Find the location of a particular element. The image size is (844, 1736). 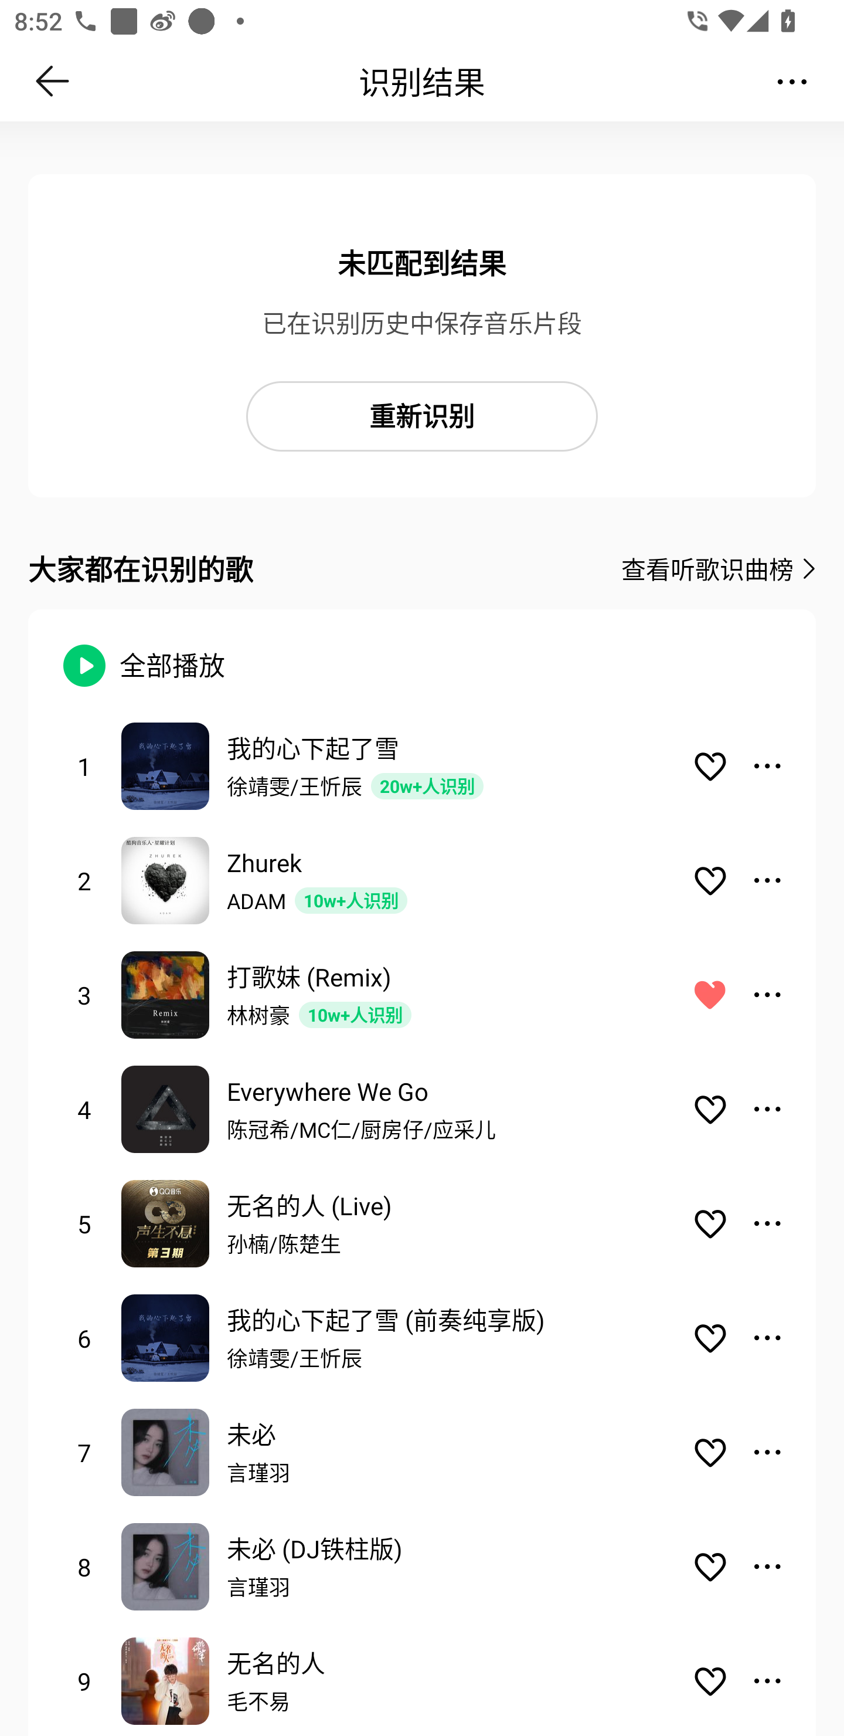

2 Zhurek ADAM 10w+人识别 is located at coordinates (422, 880).